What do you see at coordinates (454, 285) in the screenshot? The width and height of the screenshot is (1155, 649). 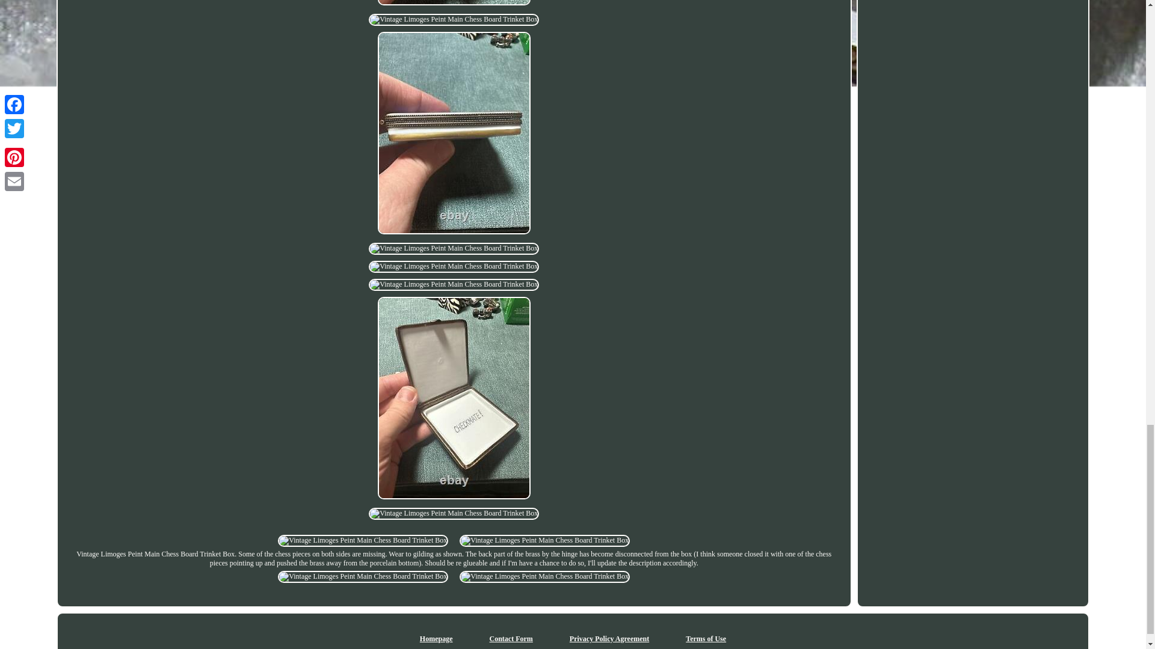 I see `Vintage Limoges Peint Main Chess Board Trinket Box` at bounding box center [454, 285].